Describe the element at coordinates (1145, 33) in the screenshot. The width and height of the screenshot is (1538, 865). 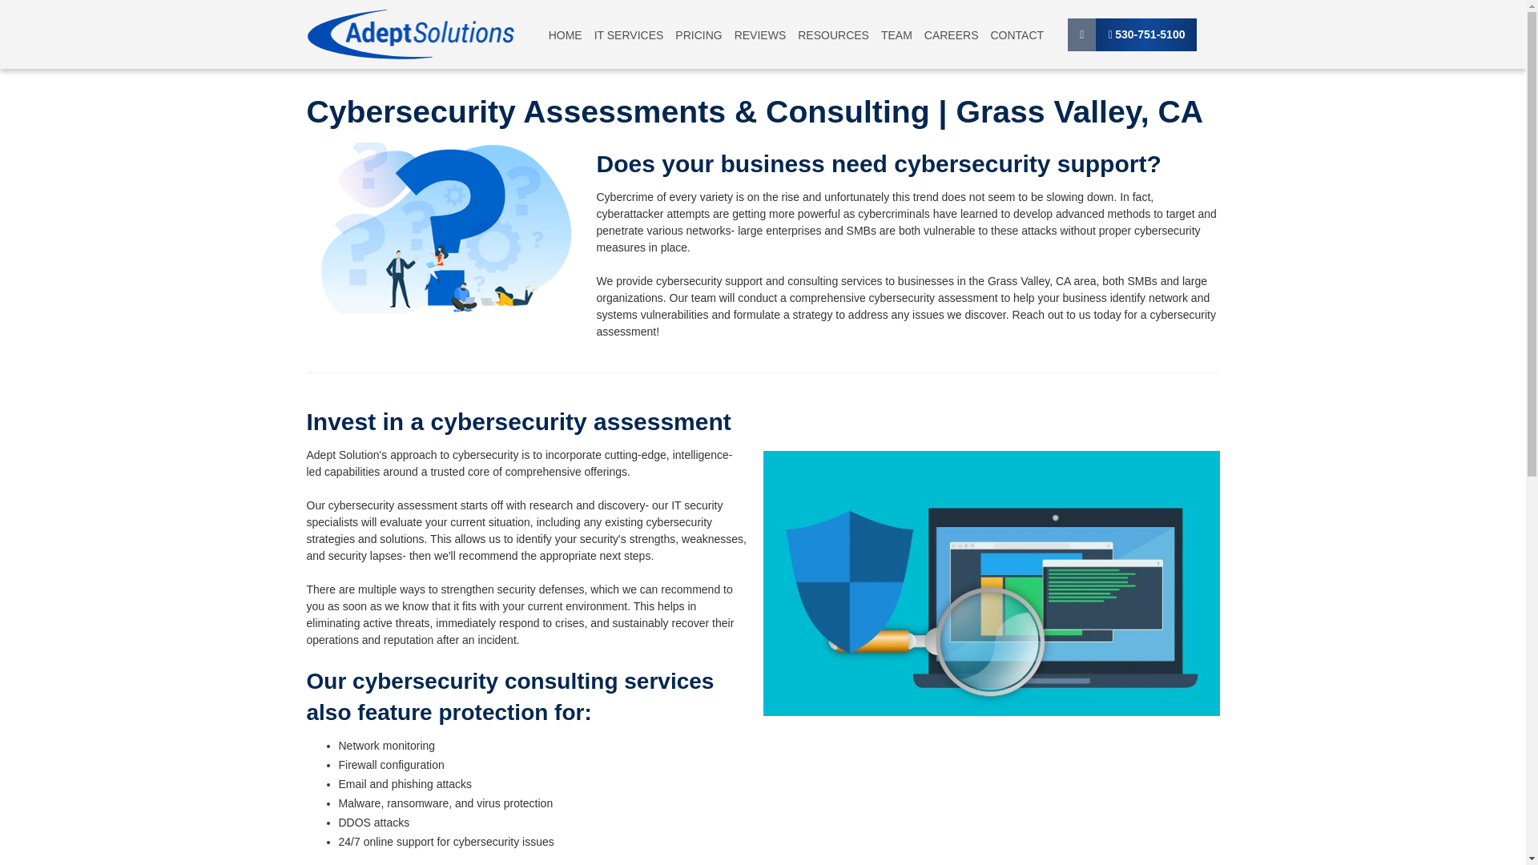
I see `530-751-5100` at that location.